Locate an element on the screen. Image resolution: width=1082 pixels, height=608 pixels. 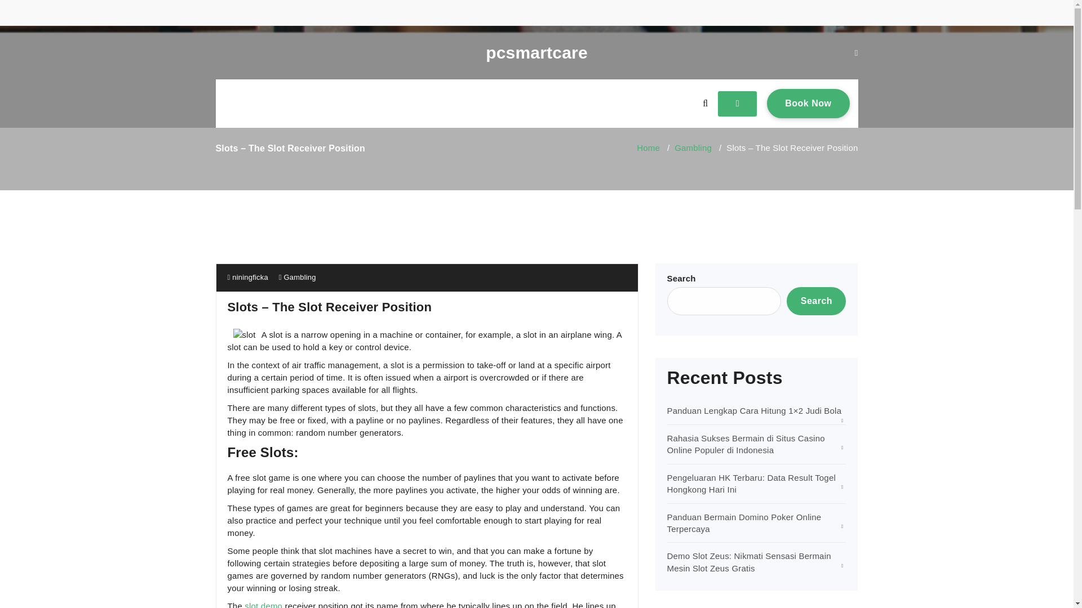
Home is located at coordinates (648, 147).